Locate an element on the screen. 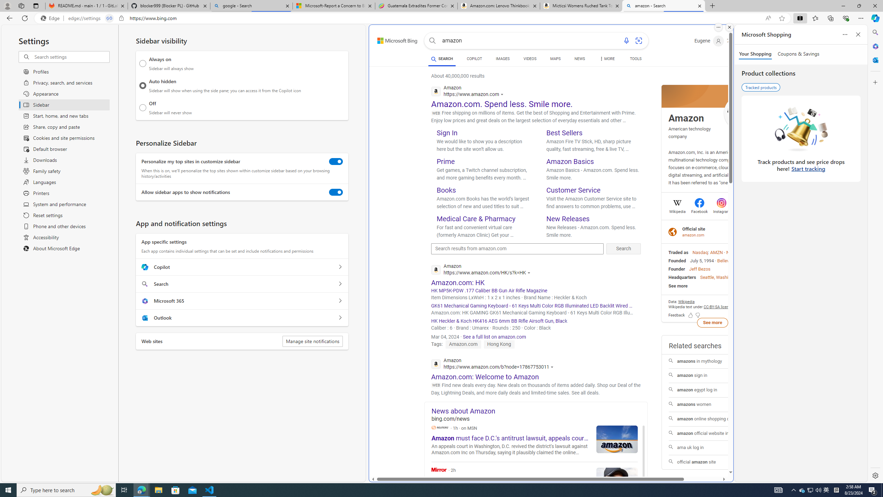  amazon official website india is located at coordinates (713, 433).